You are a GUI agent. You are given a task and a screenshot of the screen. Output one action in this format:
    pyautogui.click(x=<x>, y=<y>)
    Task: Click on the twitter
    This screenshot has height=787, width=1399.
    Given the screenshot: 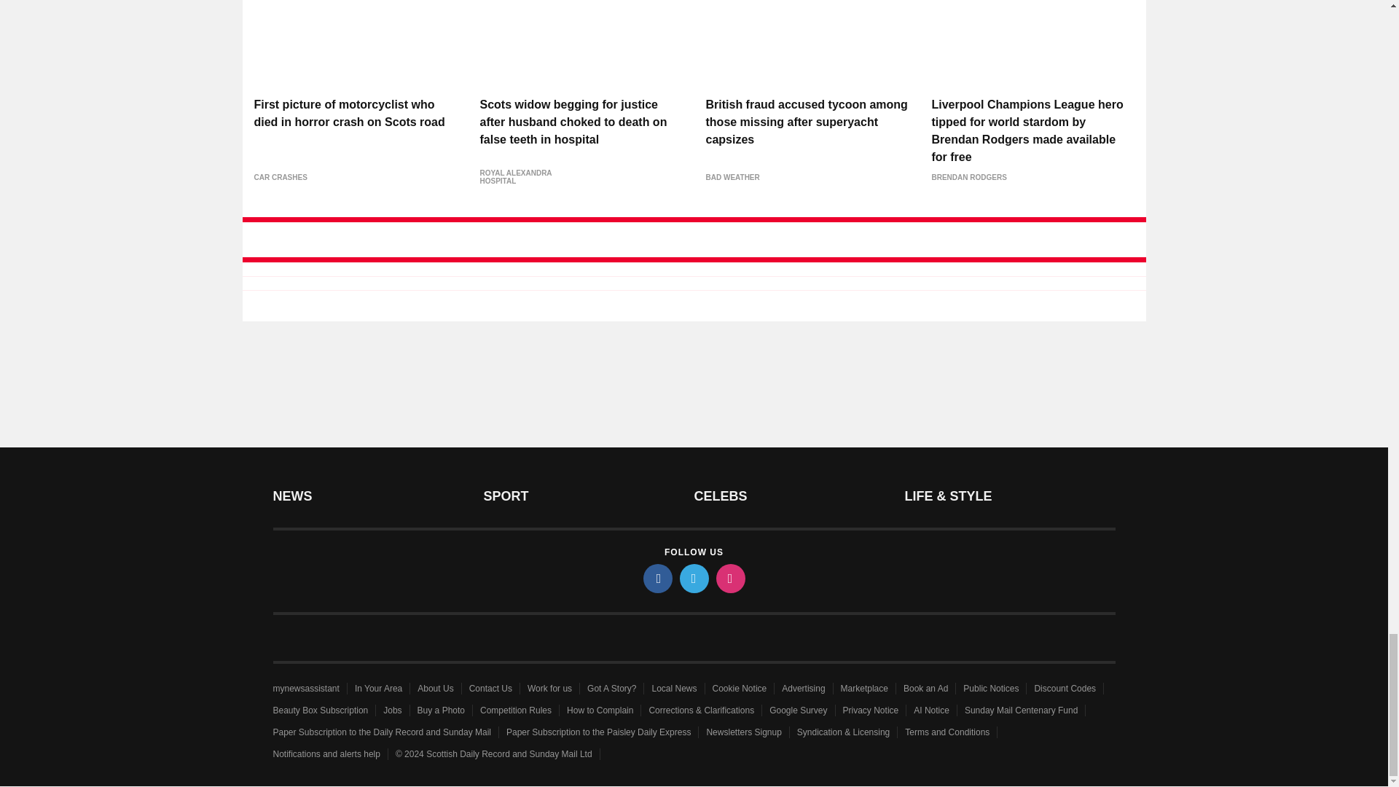 What is the action you would take?
    pyautogui.click(x=693, y=579)
    